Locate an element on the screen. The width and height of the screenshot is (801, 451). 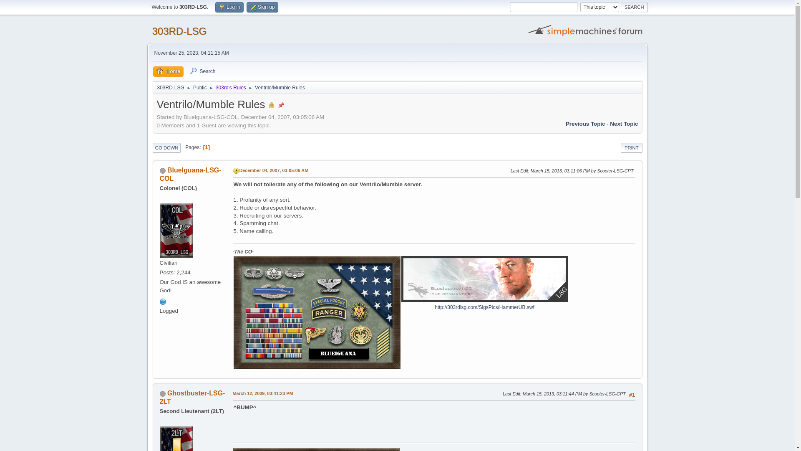
BlueIguana-LSG-COL is located at coordinates (190, 175).